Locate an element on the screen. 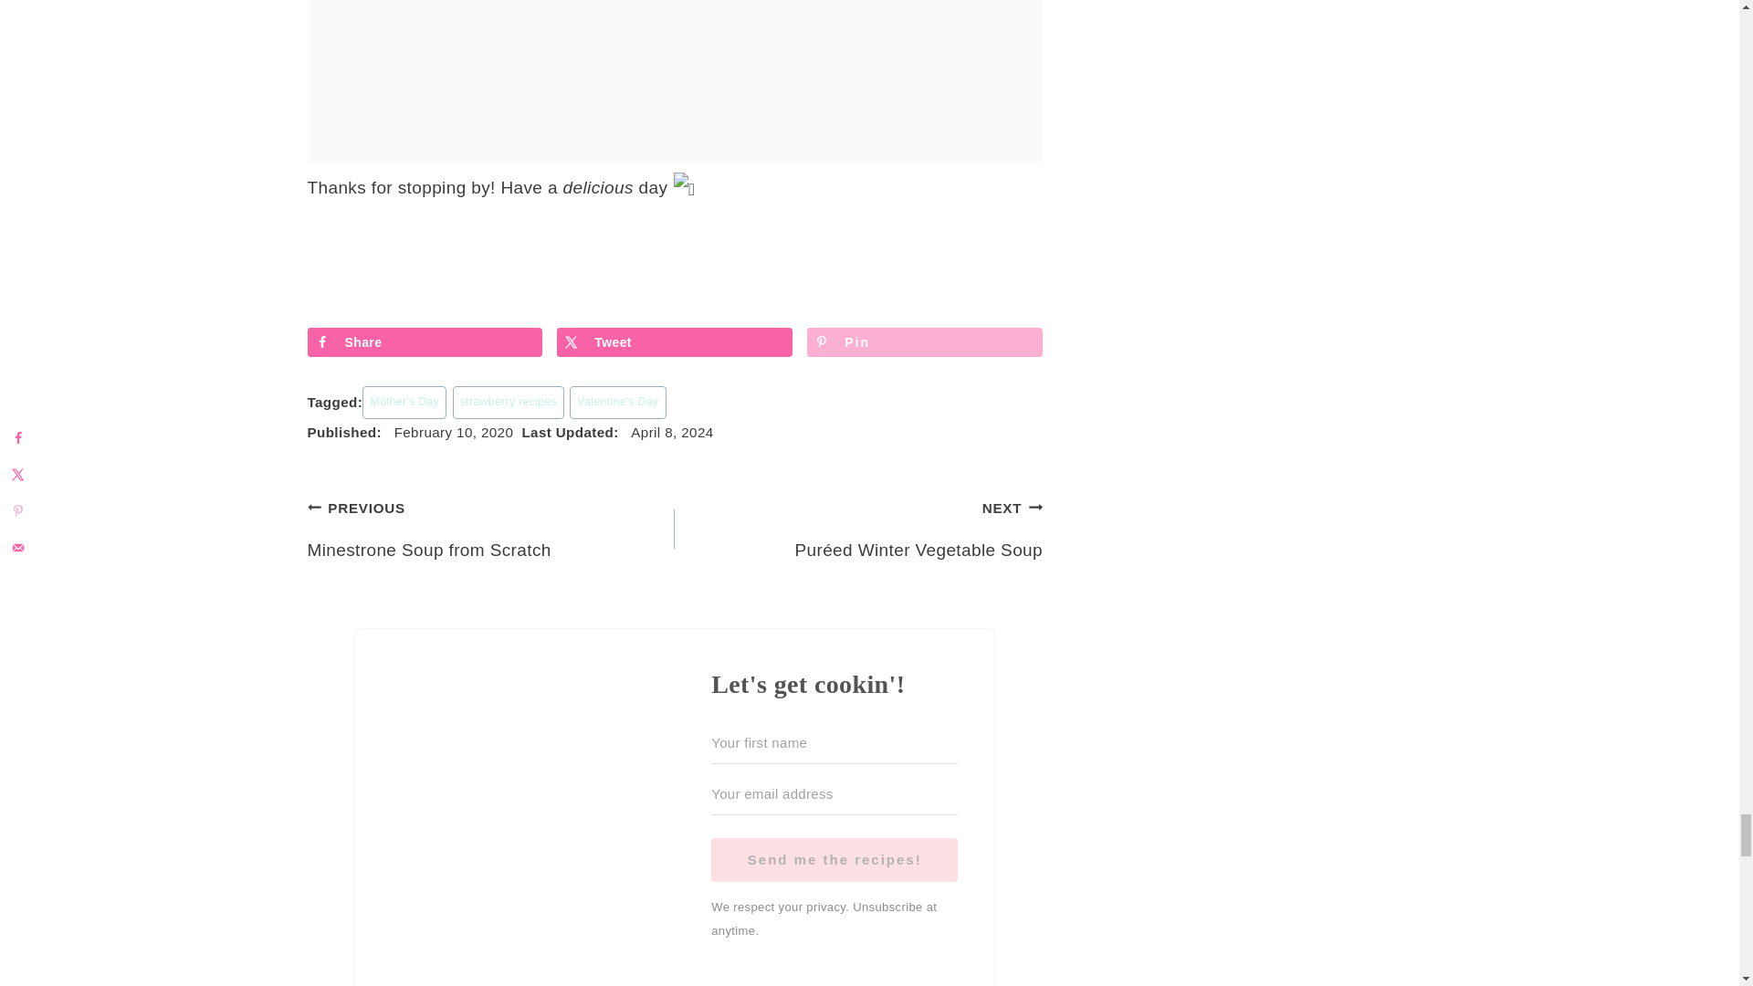 The height and width of the screenshot is (986, 1753). Valentine's Day is located at coordinates (617, 403).